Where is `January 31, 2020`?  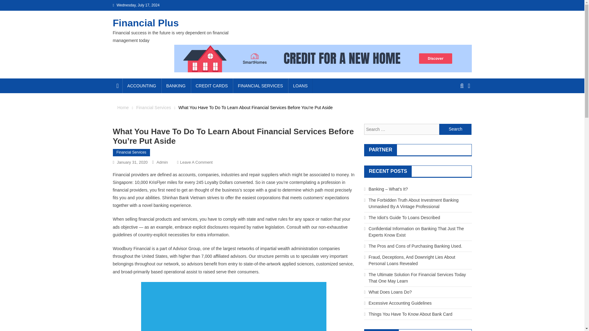 January 31, 2020 is located at coordinates (132, 162).